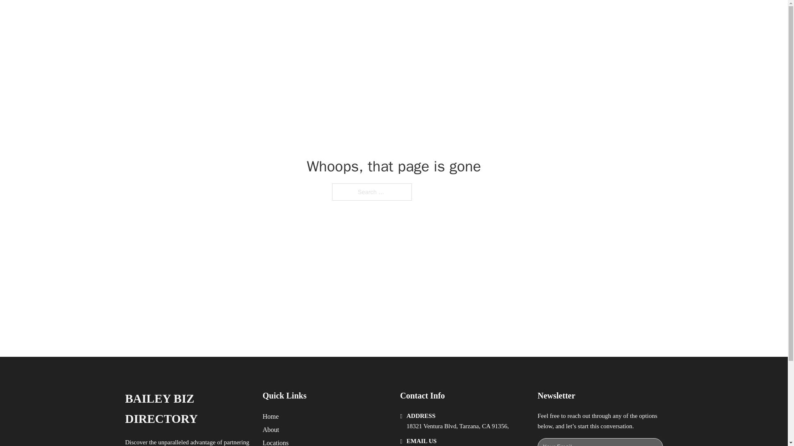  Describe the element at coordinates (231, 16) in the screenshot. I see `BAILEY BIZ DIRECTORY` at that location.